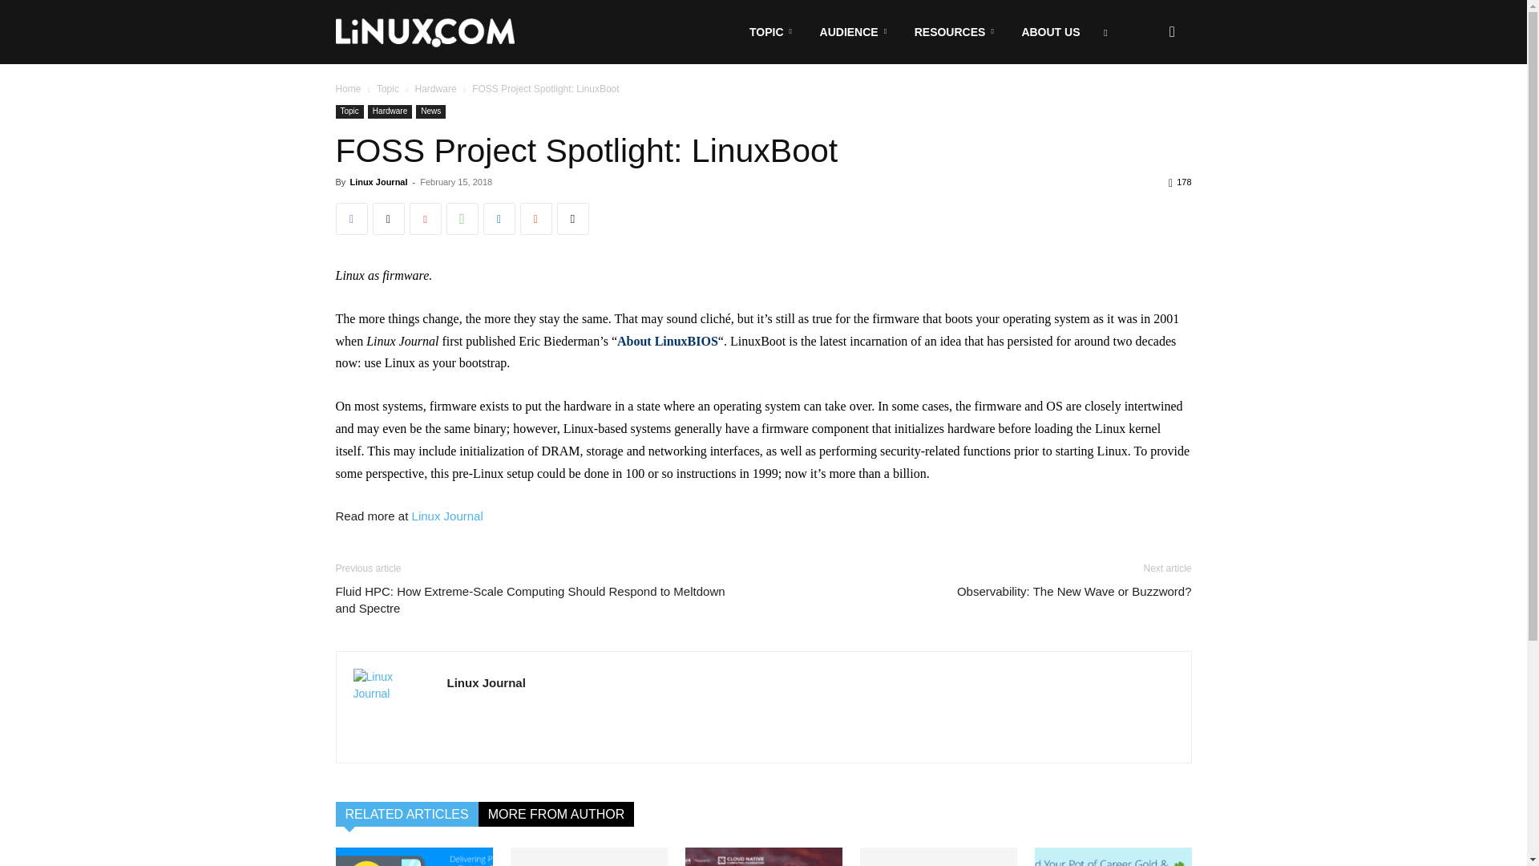  Describe the element at coordinates (425, 32) in the screenshot. I see `Linux.com` at that location.